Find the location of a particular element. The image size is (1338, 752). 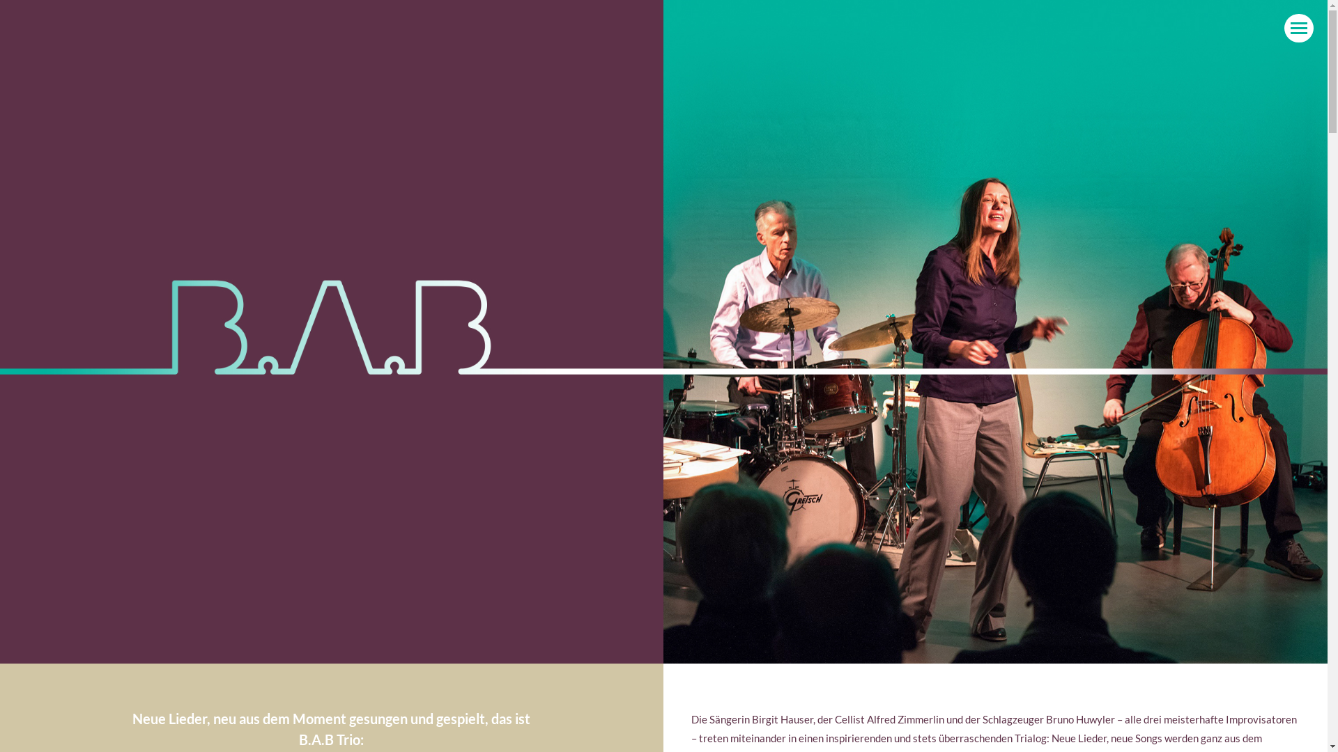

header links bab is located at coordinates (332, 331).